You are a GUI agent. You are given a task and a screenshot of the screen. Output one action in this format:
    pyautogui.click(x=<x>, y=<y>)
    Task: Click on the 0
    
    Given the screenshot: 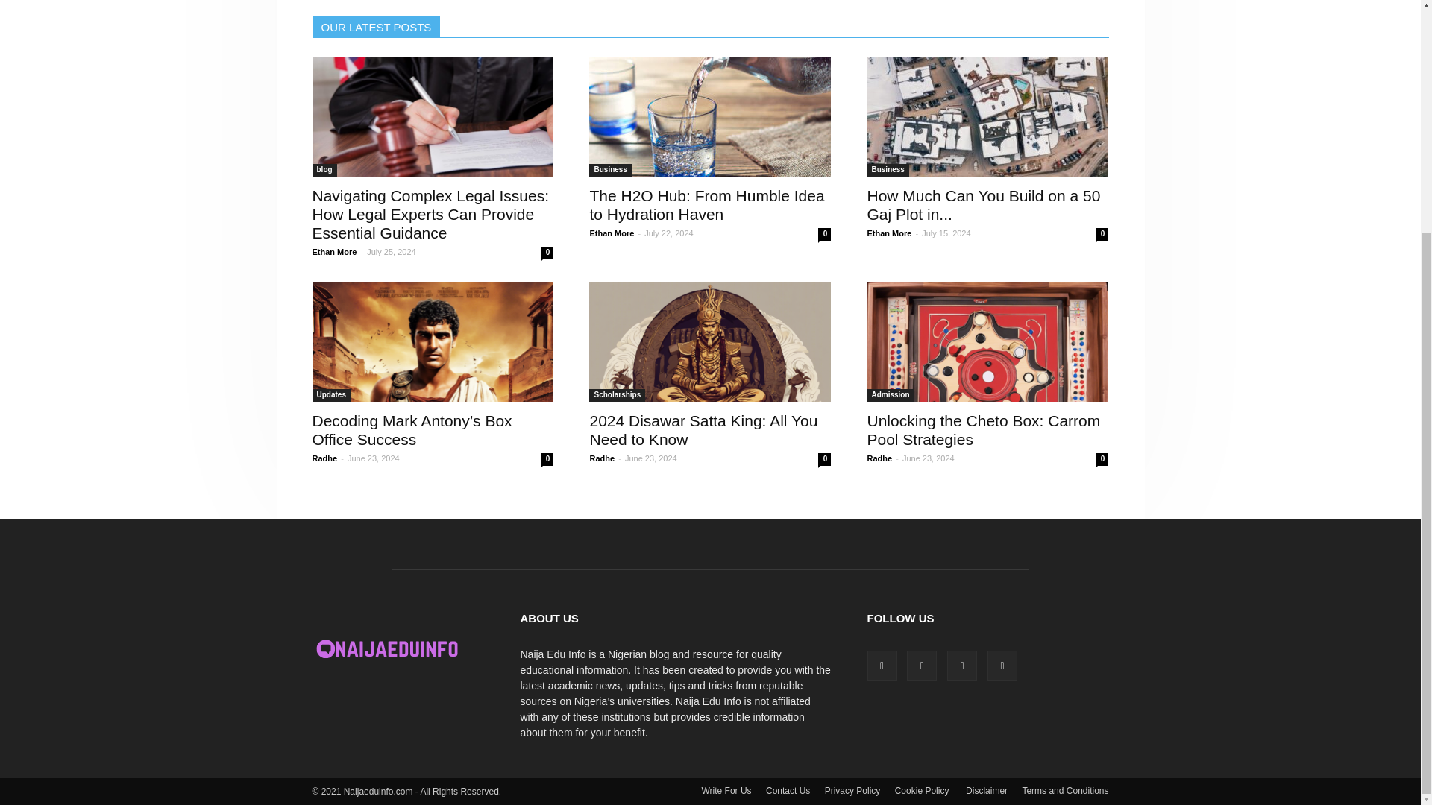 What is the action you would take?
    pyautogui.click(x=547, y=252)
    